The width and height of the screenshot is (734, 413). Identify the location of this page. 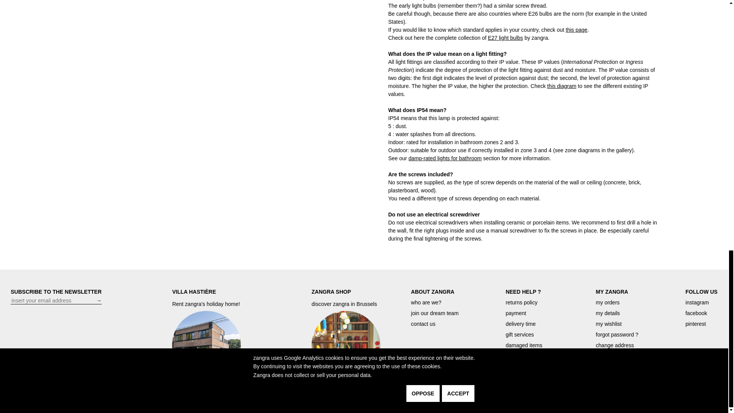
(576, 30).